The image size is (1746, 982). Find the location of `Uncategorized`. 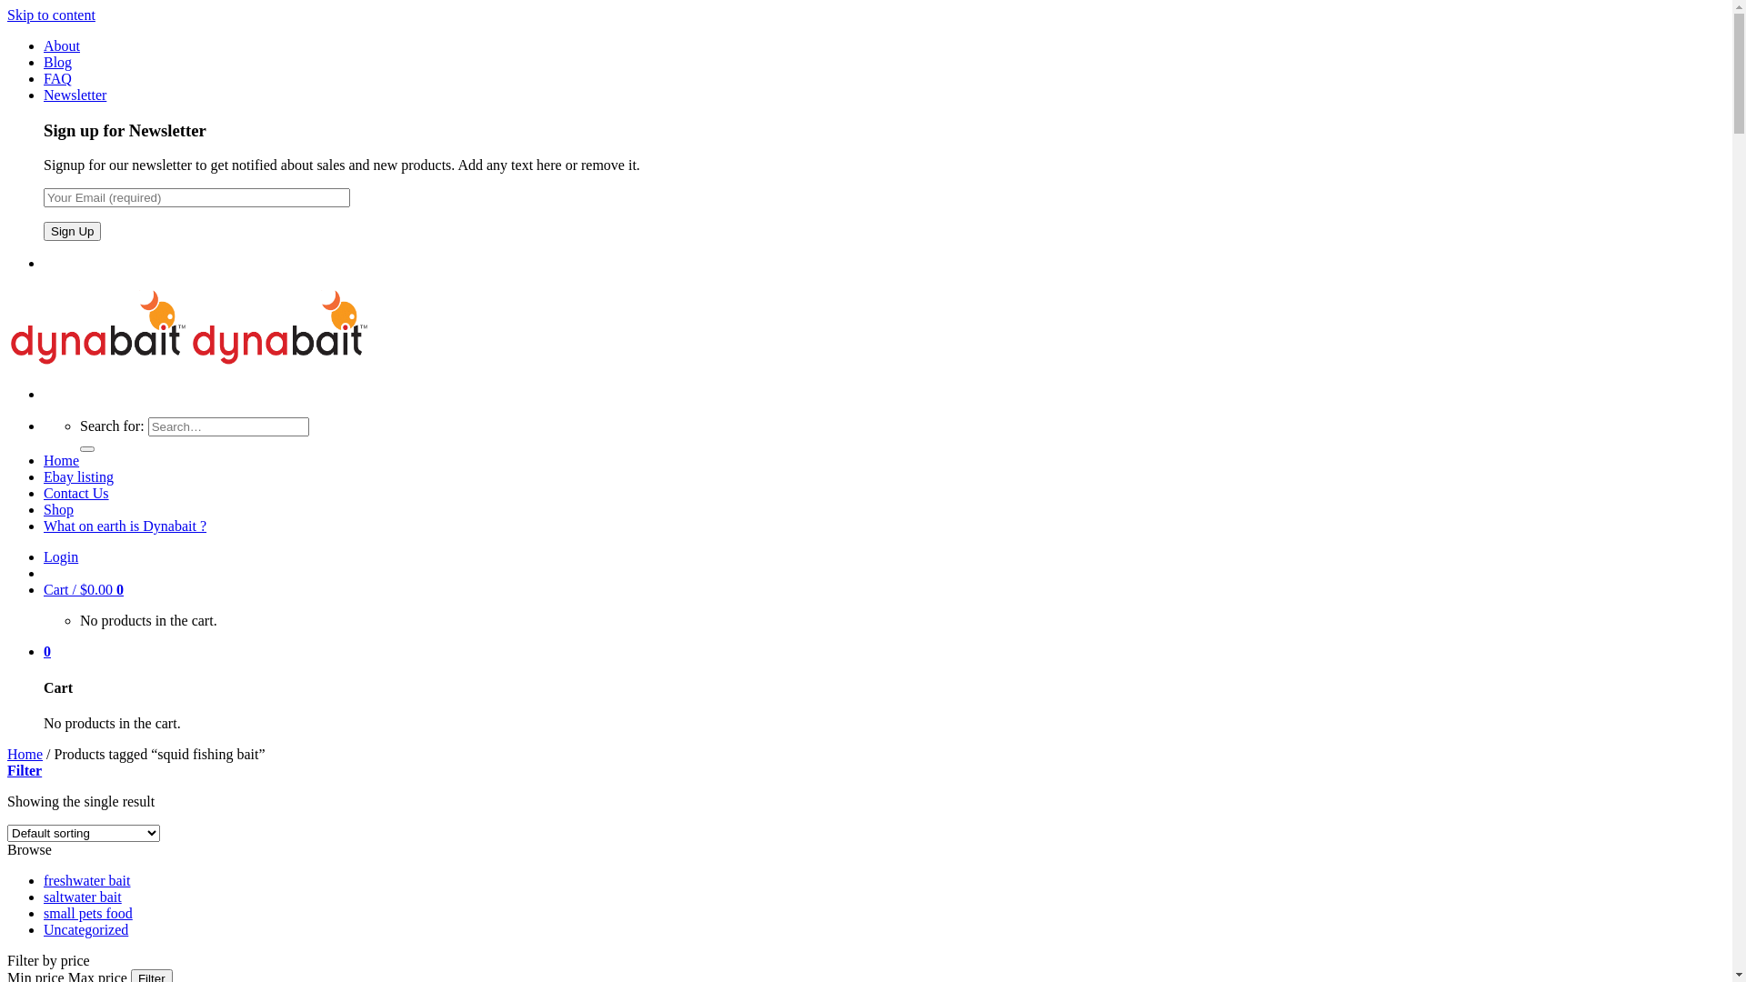

Uncategorized is located at coordinates (85, 929).